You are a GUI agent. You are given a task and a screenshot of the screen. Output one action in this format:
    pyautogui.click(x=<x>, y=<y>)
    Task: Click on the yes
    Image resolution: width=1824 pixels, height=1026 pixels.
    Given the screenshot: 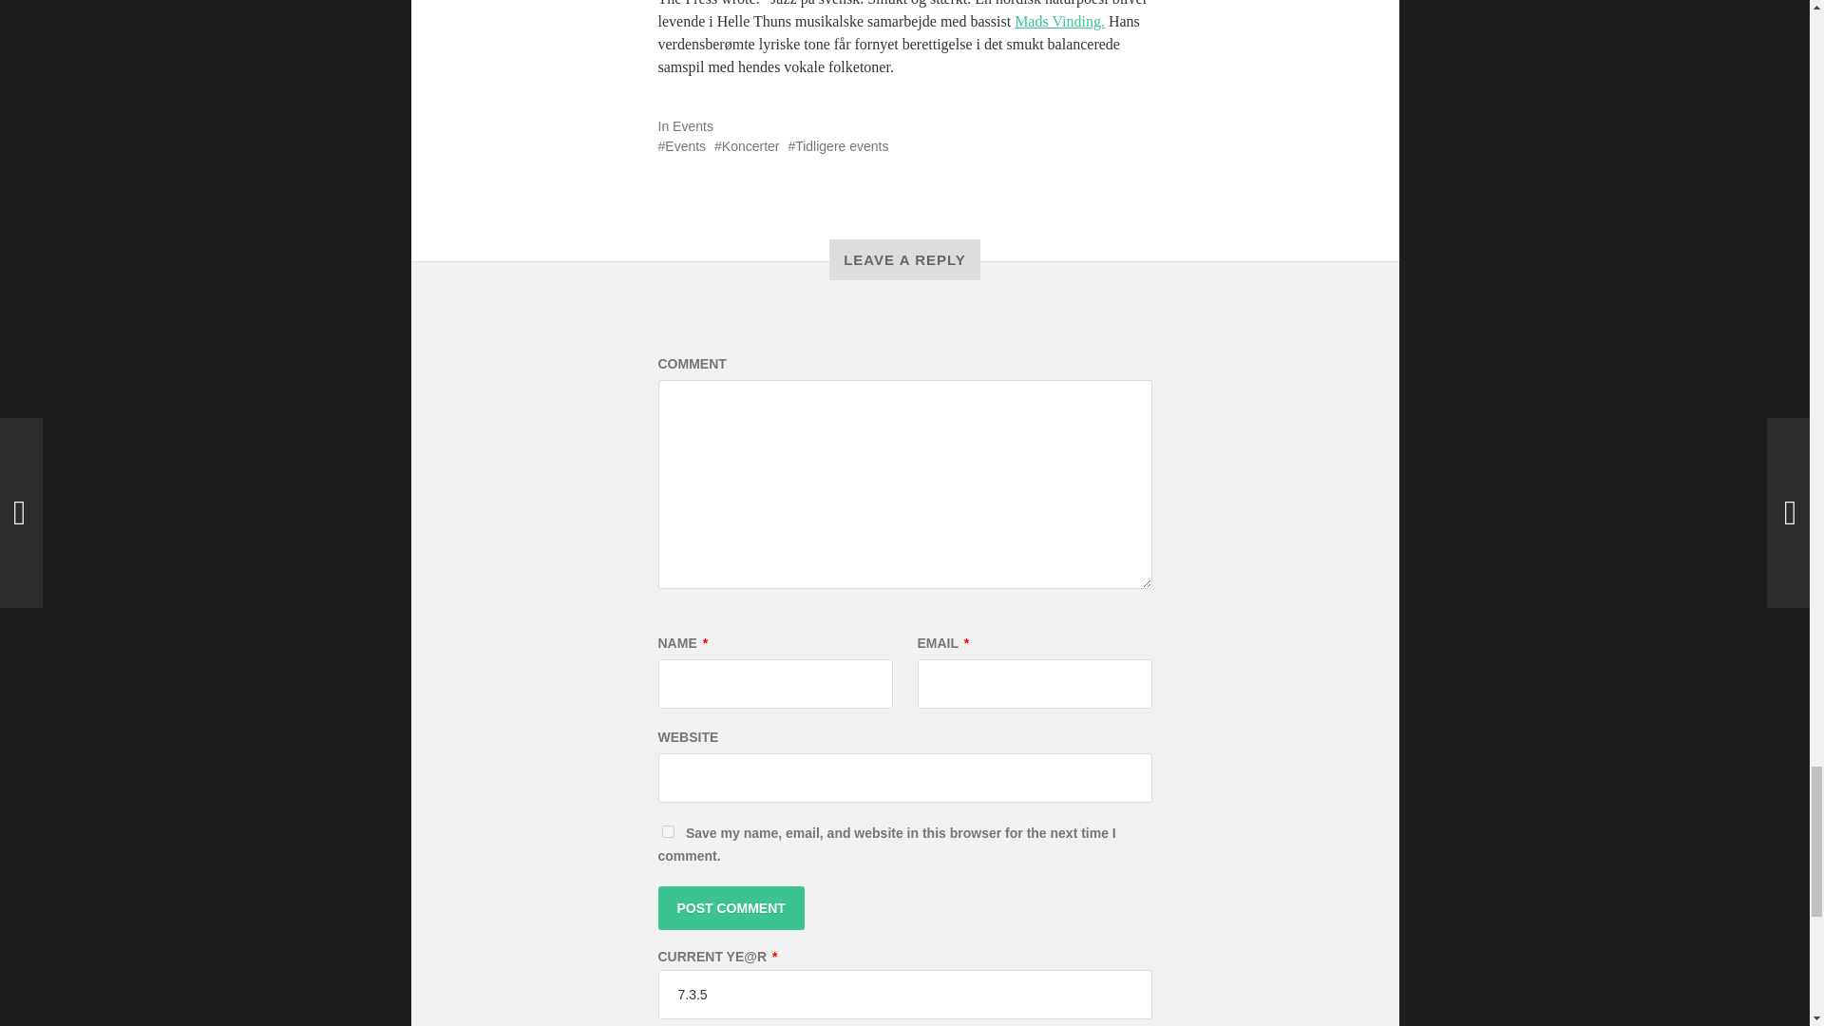 What is the action you would take?
    pyautogui.click(x=667, y=830)
    